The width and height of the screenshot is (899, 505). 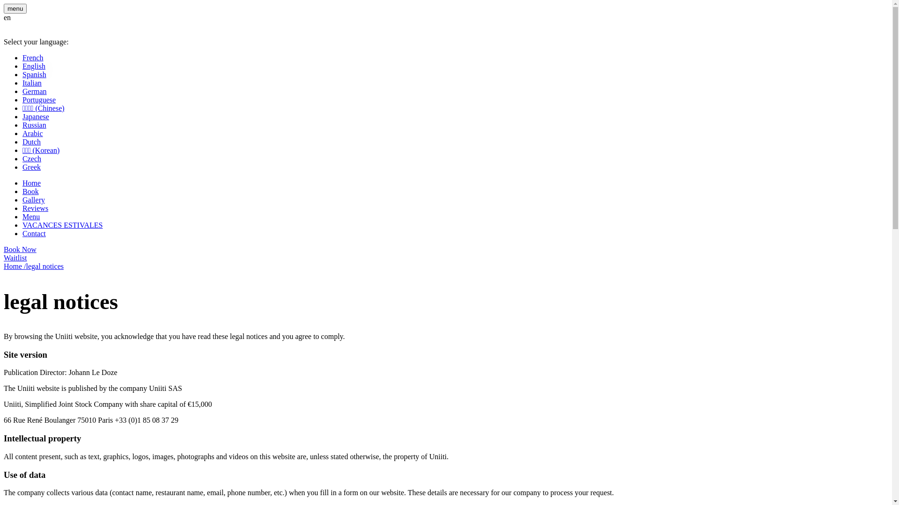 I want to click on menu, so click(x=15, y=8).